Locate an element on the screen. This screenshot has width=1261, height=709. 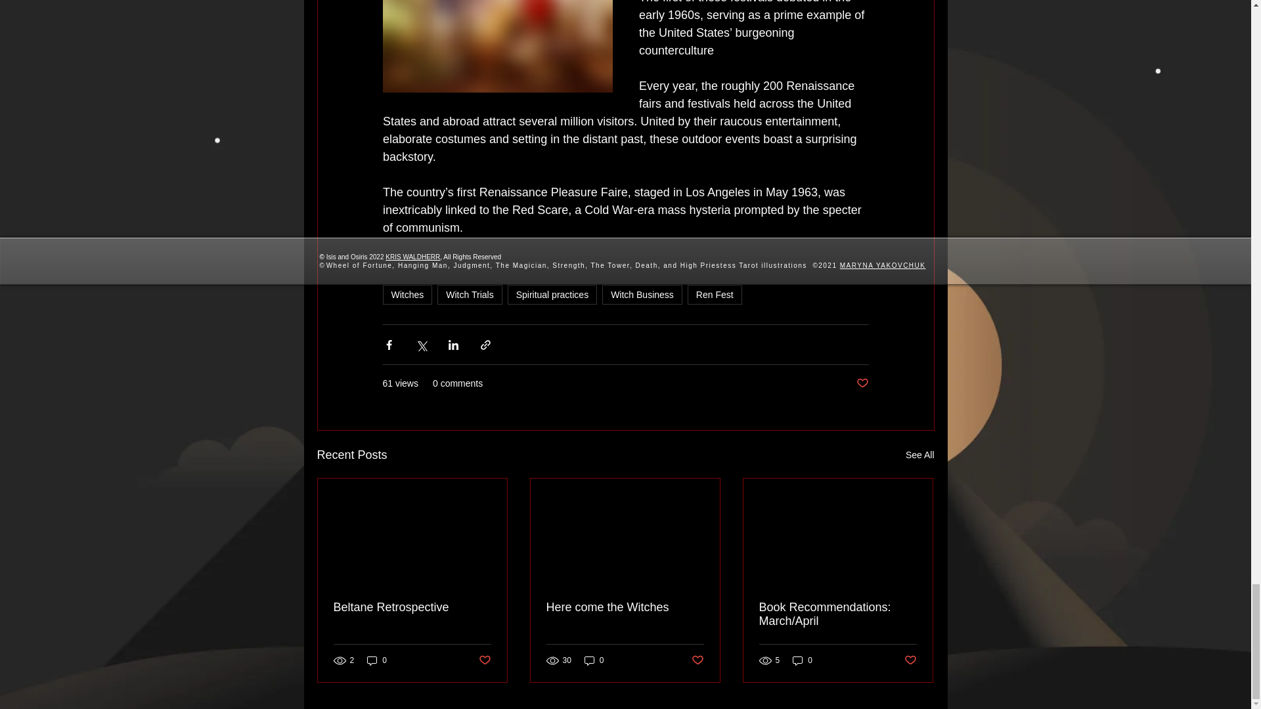
Witch Business is located at coordinates (642, 295).